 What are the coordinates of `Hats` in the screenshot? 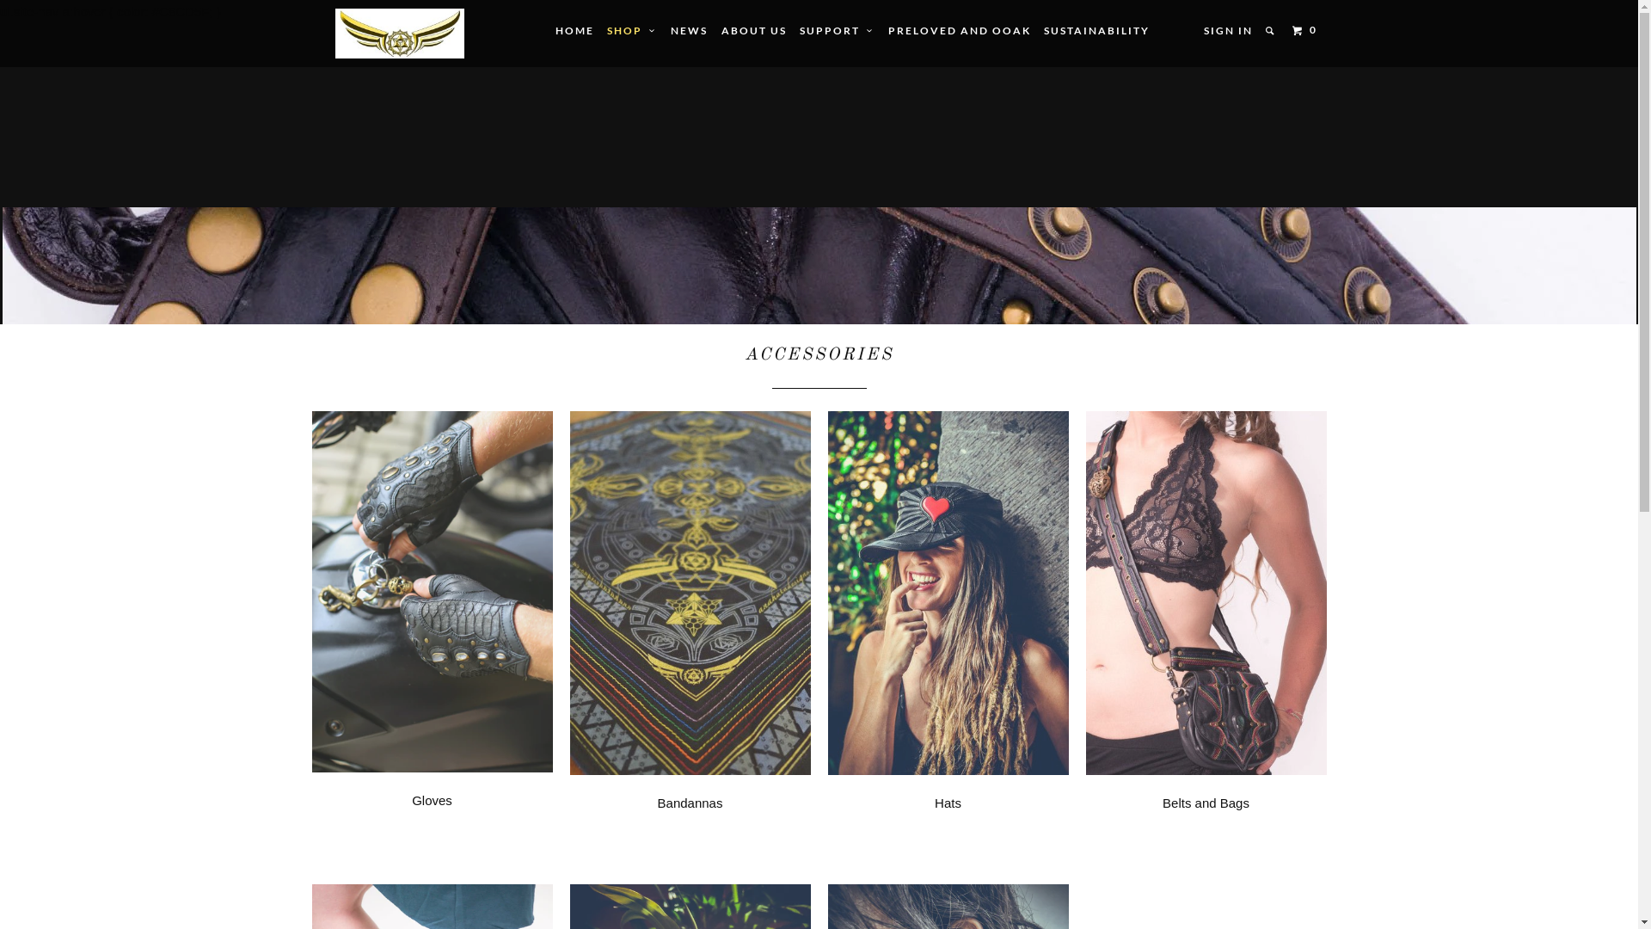 It's located at (948, 642).